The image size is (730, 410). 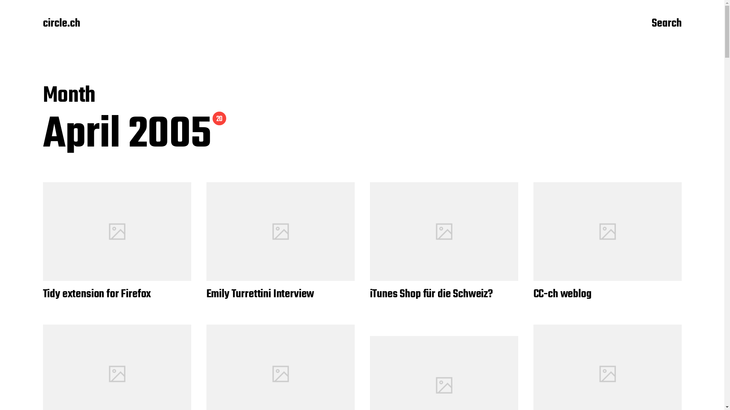 What do you see at coordinates (61, 24) in the screenshot?
I see `circle.ch` at bounding box center [61, 24].